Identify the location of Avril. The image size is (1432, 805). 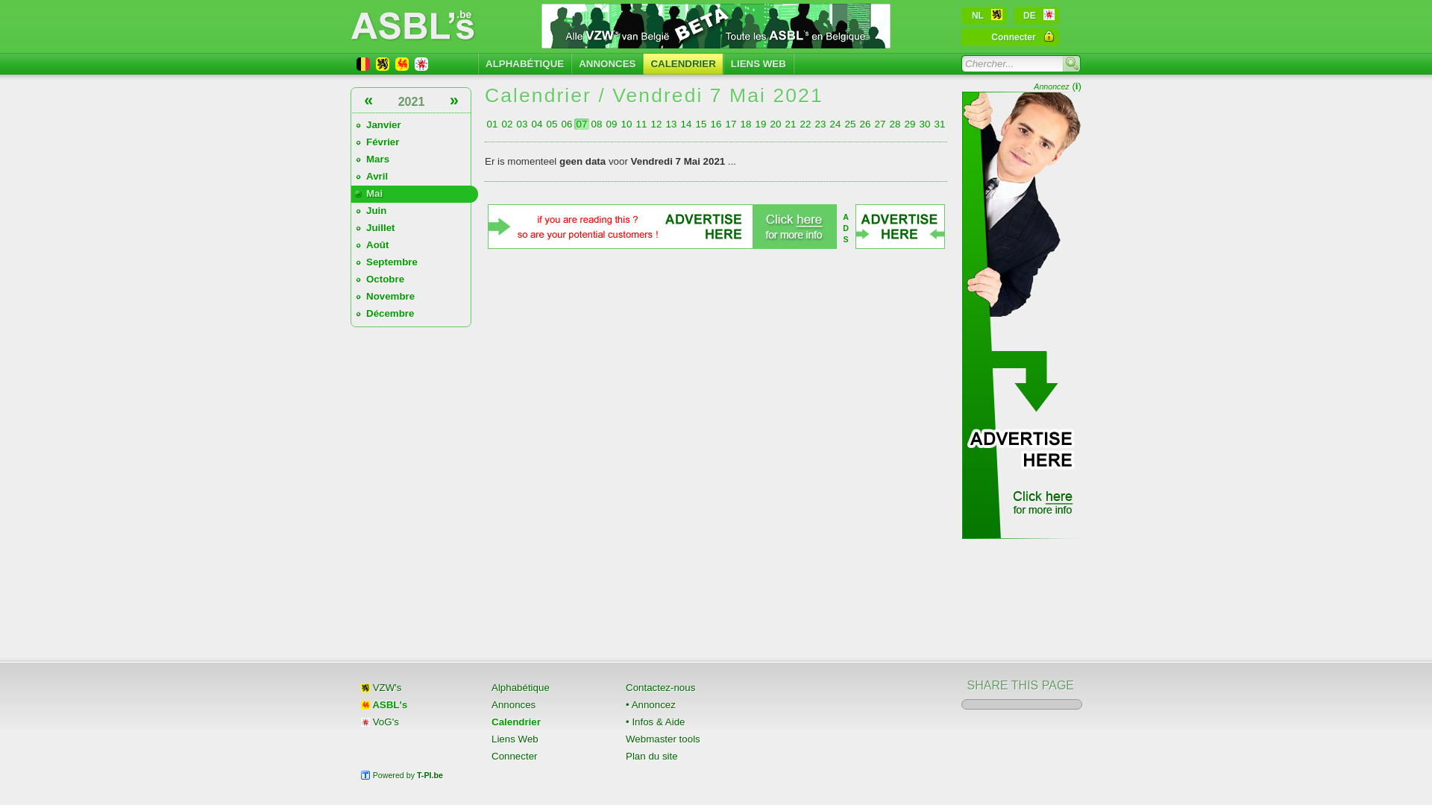
(415, 177).